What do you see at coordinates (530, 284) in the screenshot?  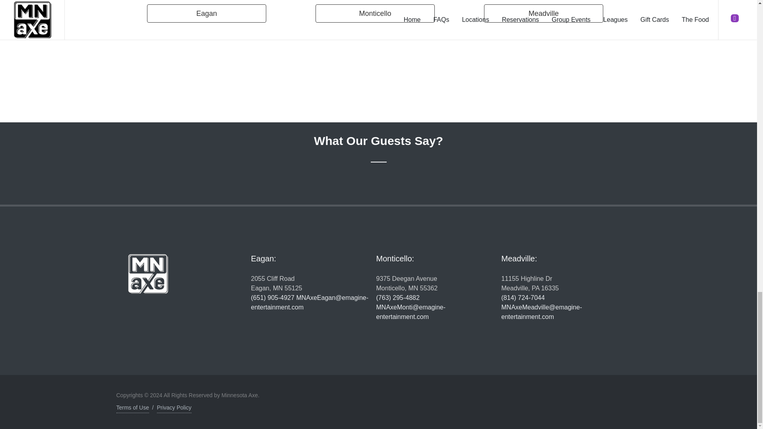 I see `Terms of Use` at bounding box center [530, 284].